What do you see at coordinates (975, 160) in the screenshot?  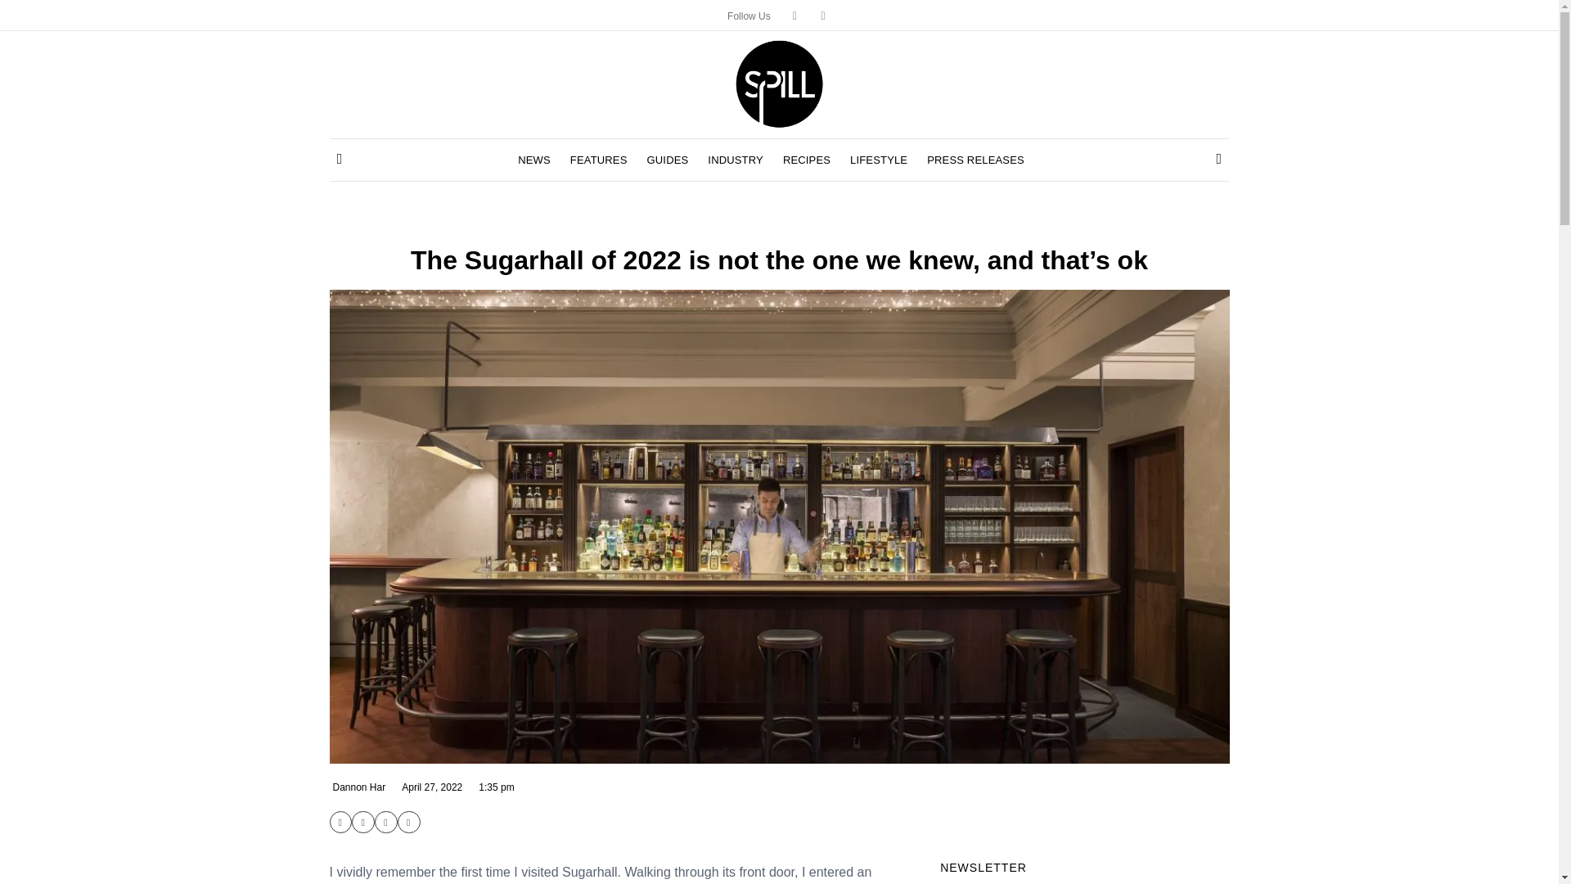 I see `PRESS RELEASES` at bounding box center [975, 160].